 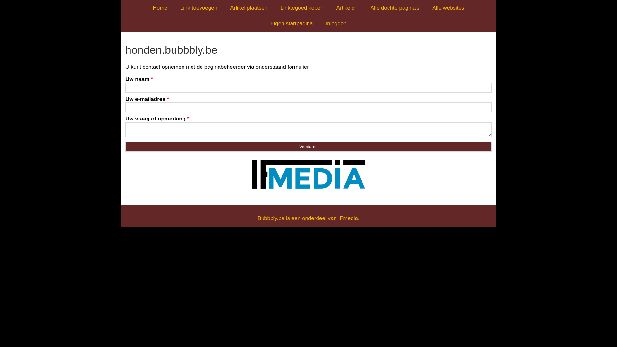 I want to click on Alle websites, so click(x=448, y=8).